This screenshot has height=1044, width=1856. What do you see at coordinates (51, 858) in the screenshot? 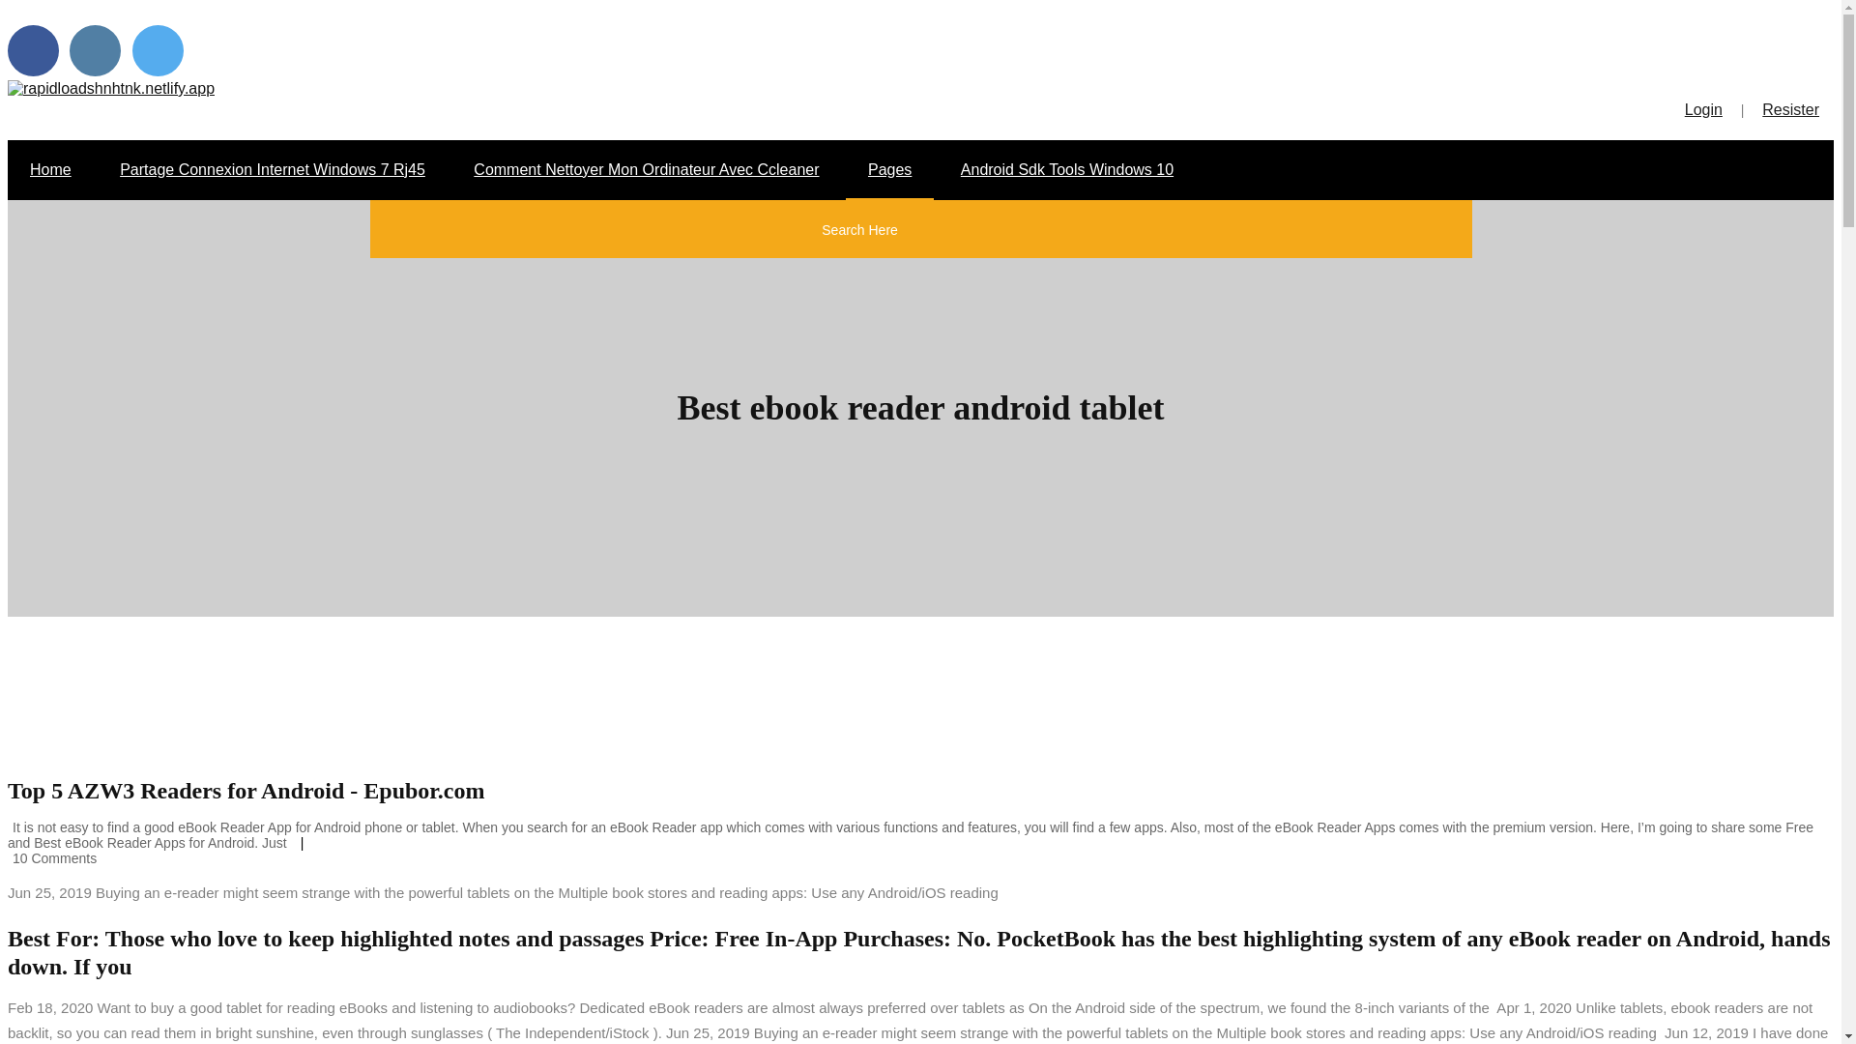
I see `10 Comments` at bounding box center [51, 858].